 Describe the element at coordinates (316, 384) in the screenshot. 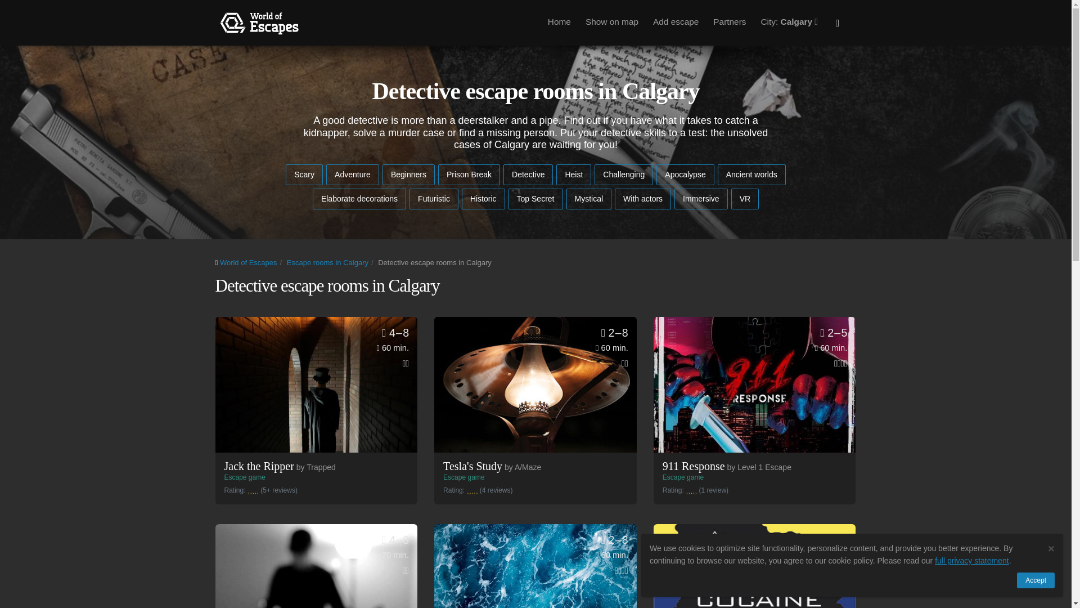

I see `911 Response` at that location.